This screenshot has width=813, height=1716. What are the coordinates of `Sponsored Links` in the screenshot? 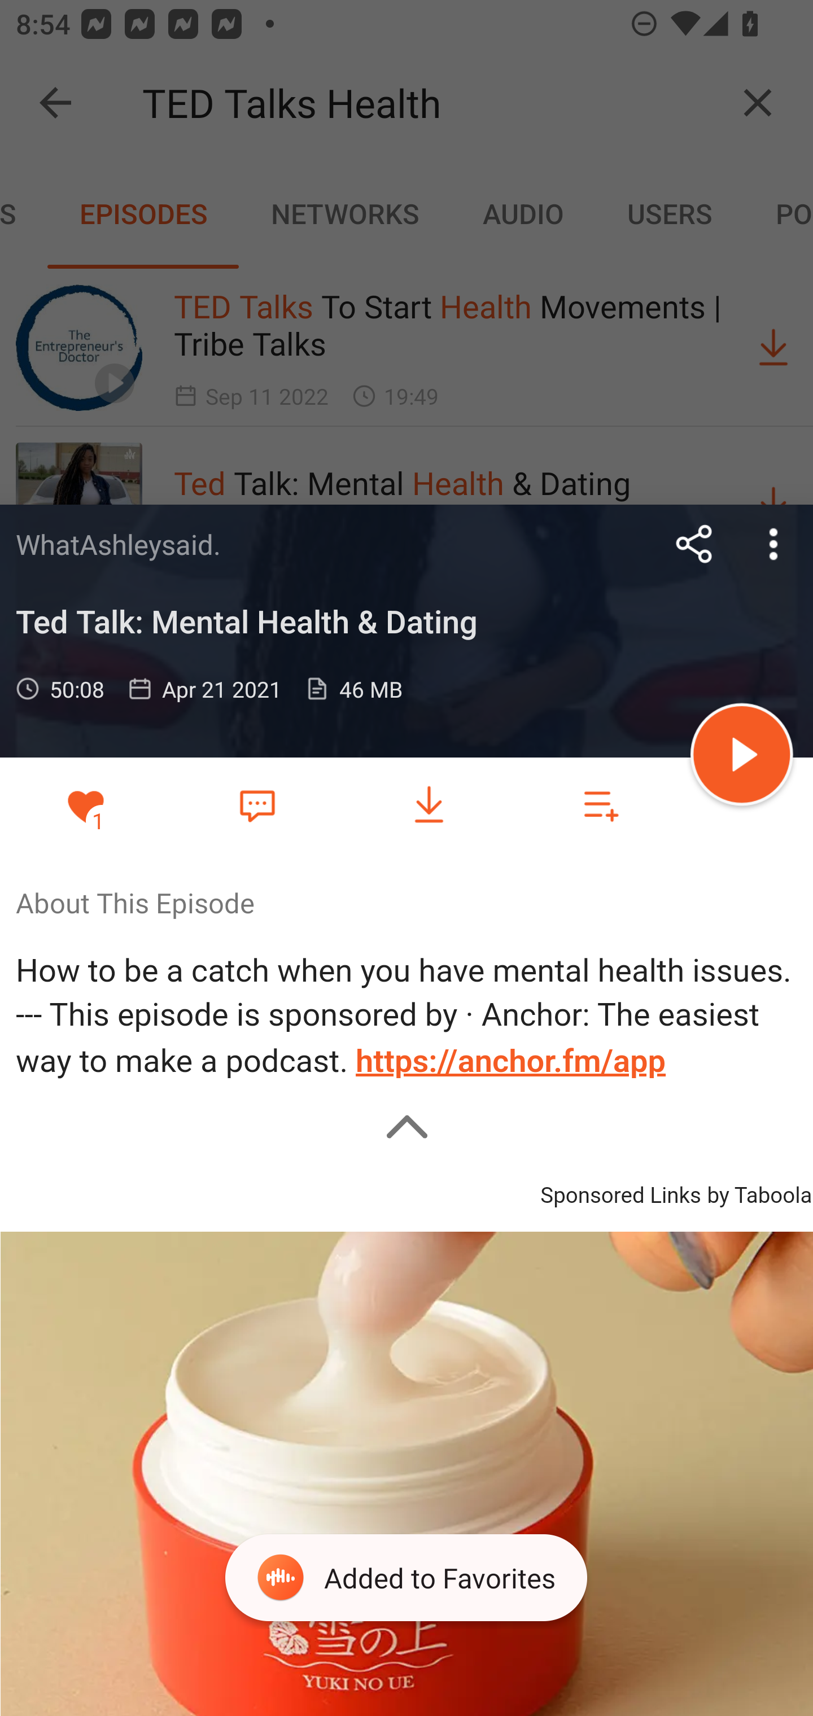 It's located at (620, 1192).